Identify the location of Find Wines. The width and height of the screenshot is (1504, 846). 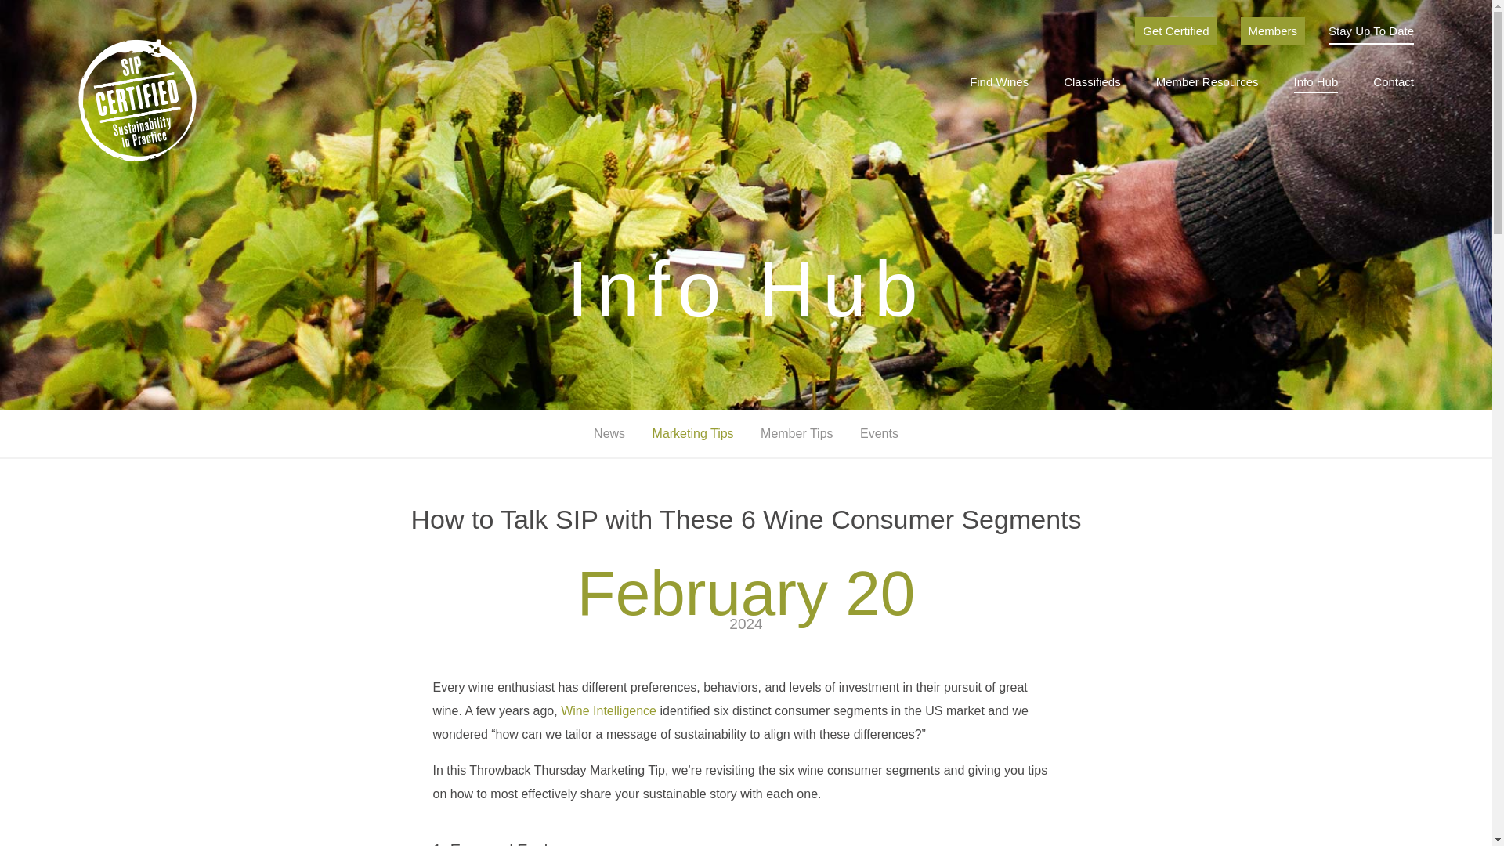
(1000, 83).